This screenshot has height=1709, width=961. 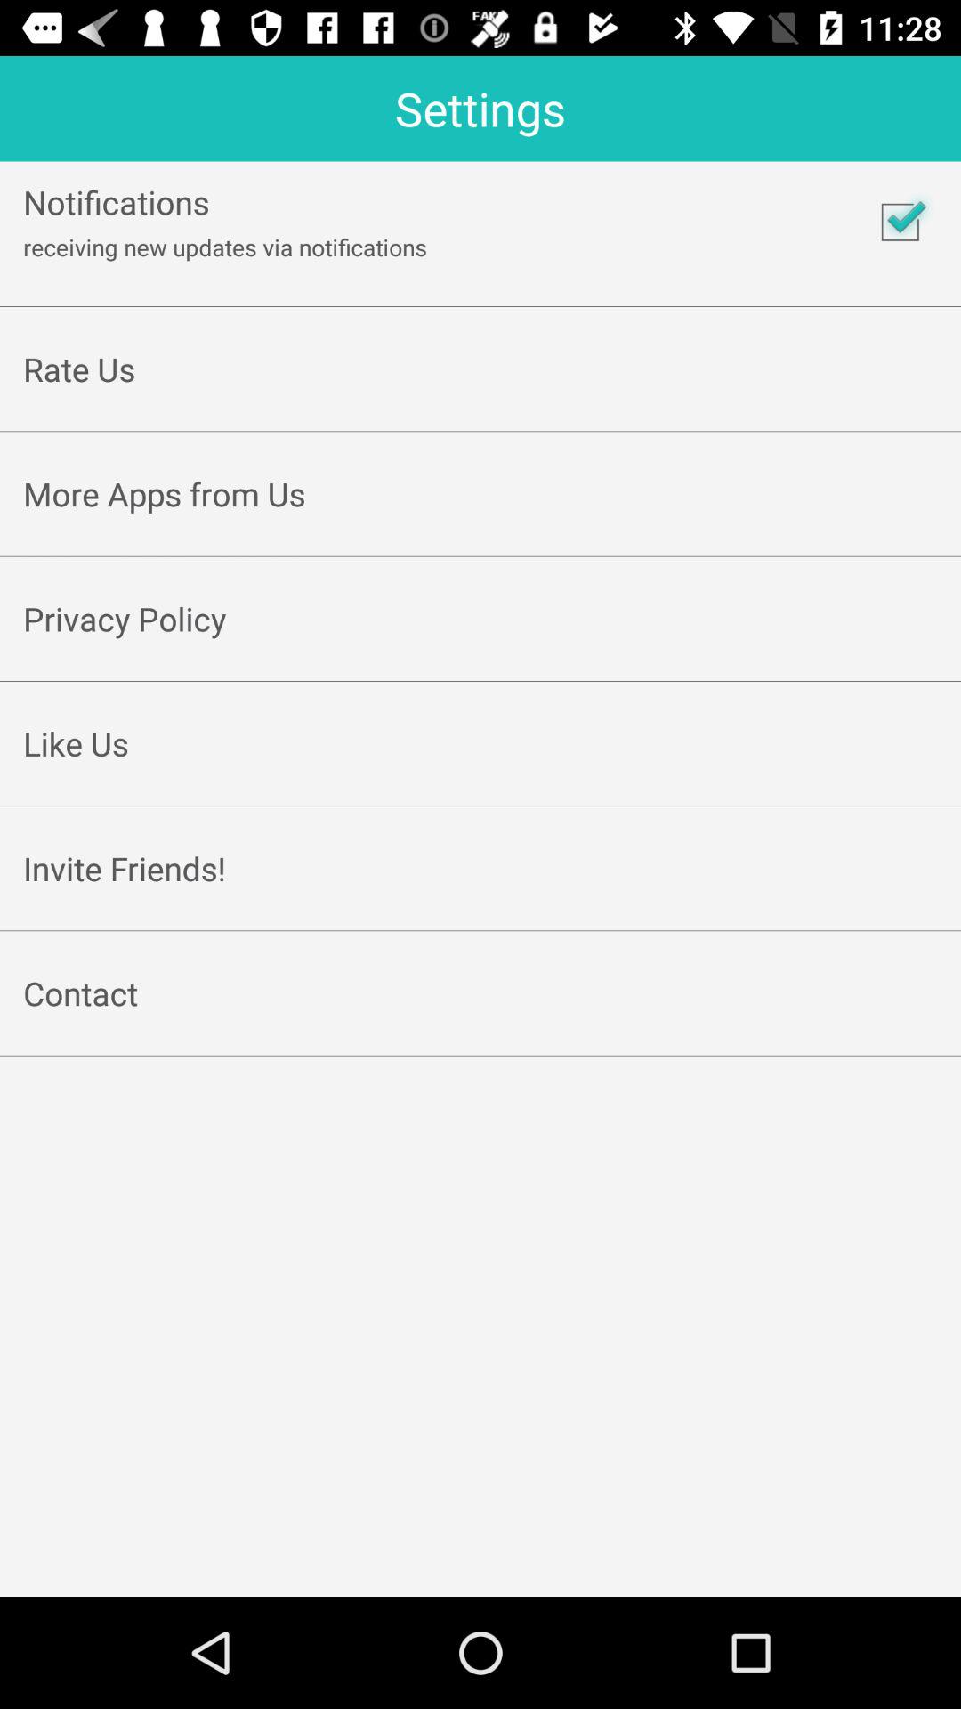 I want to click on correct, so click(x=900, y=222).